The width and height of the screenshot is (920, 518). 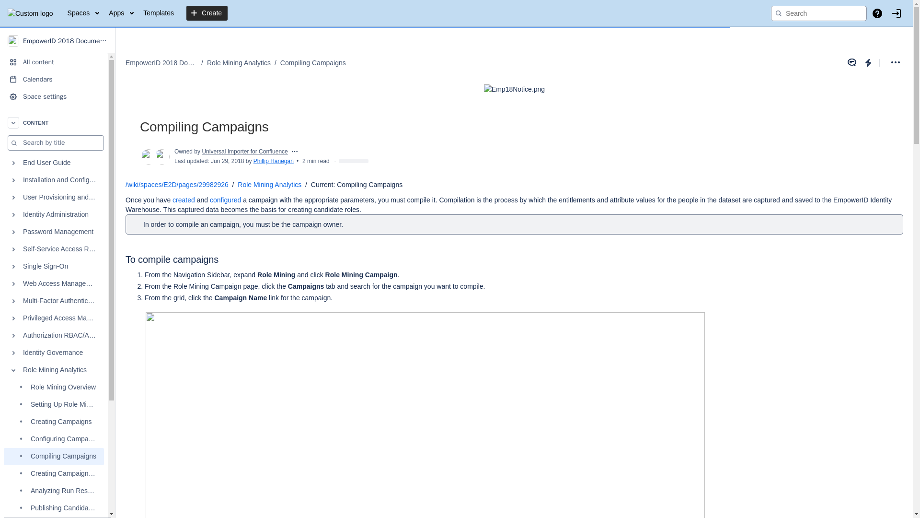 I want to click on Apps, so click(x=121, y=13).